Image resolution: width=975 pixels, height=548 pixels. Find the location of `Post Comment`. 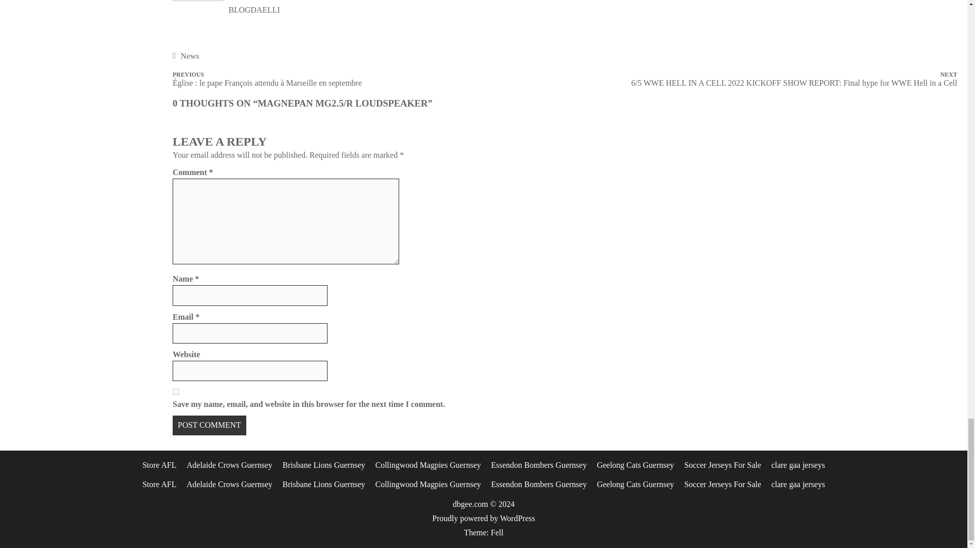

Post Comment is located at coordinates (209, 425).